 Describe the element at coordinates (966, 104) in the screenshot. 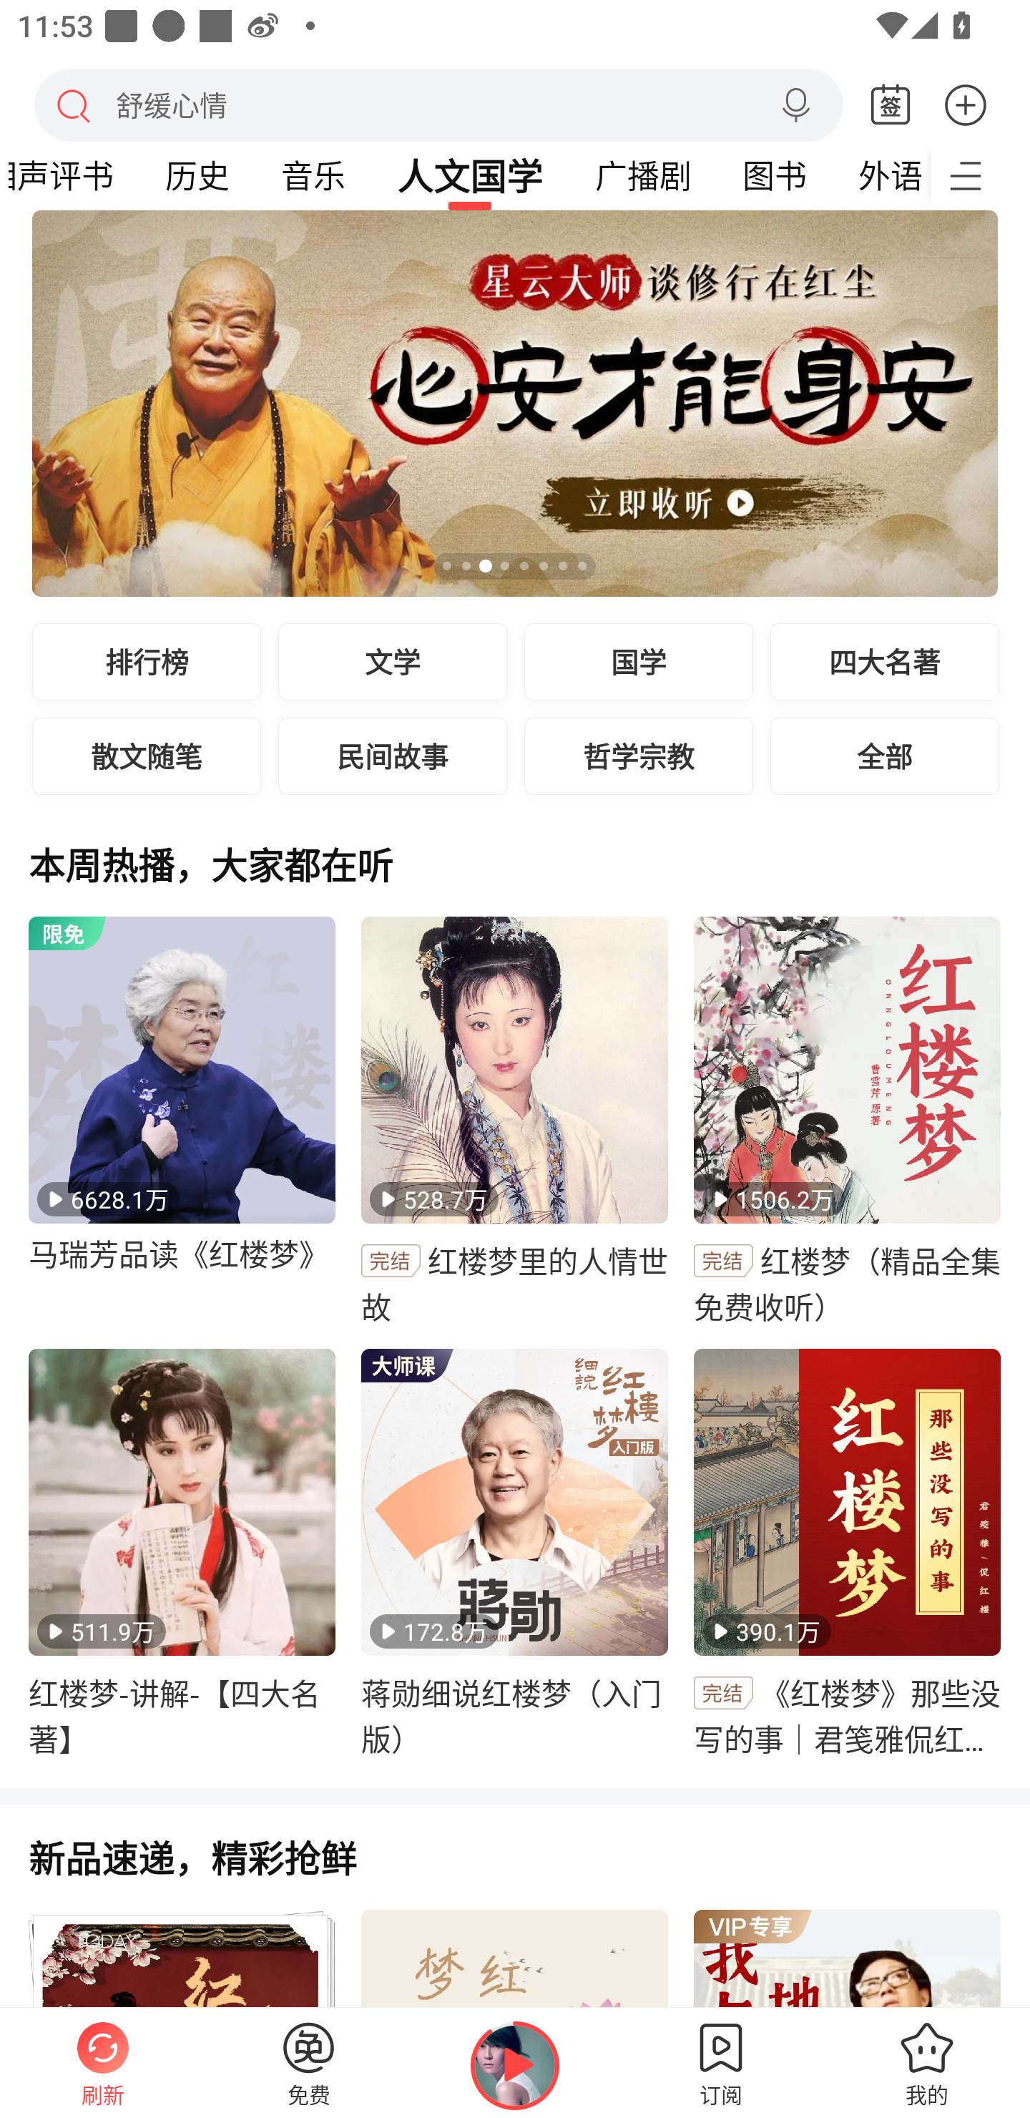

I see `更多` at that location.